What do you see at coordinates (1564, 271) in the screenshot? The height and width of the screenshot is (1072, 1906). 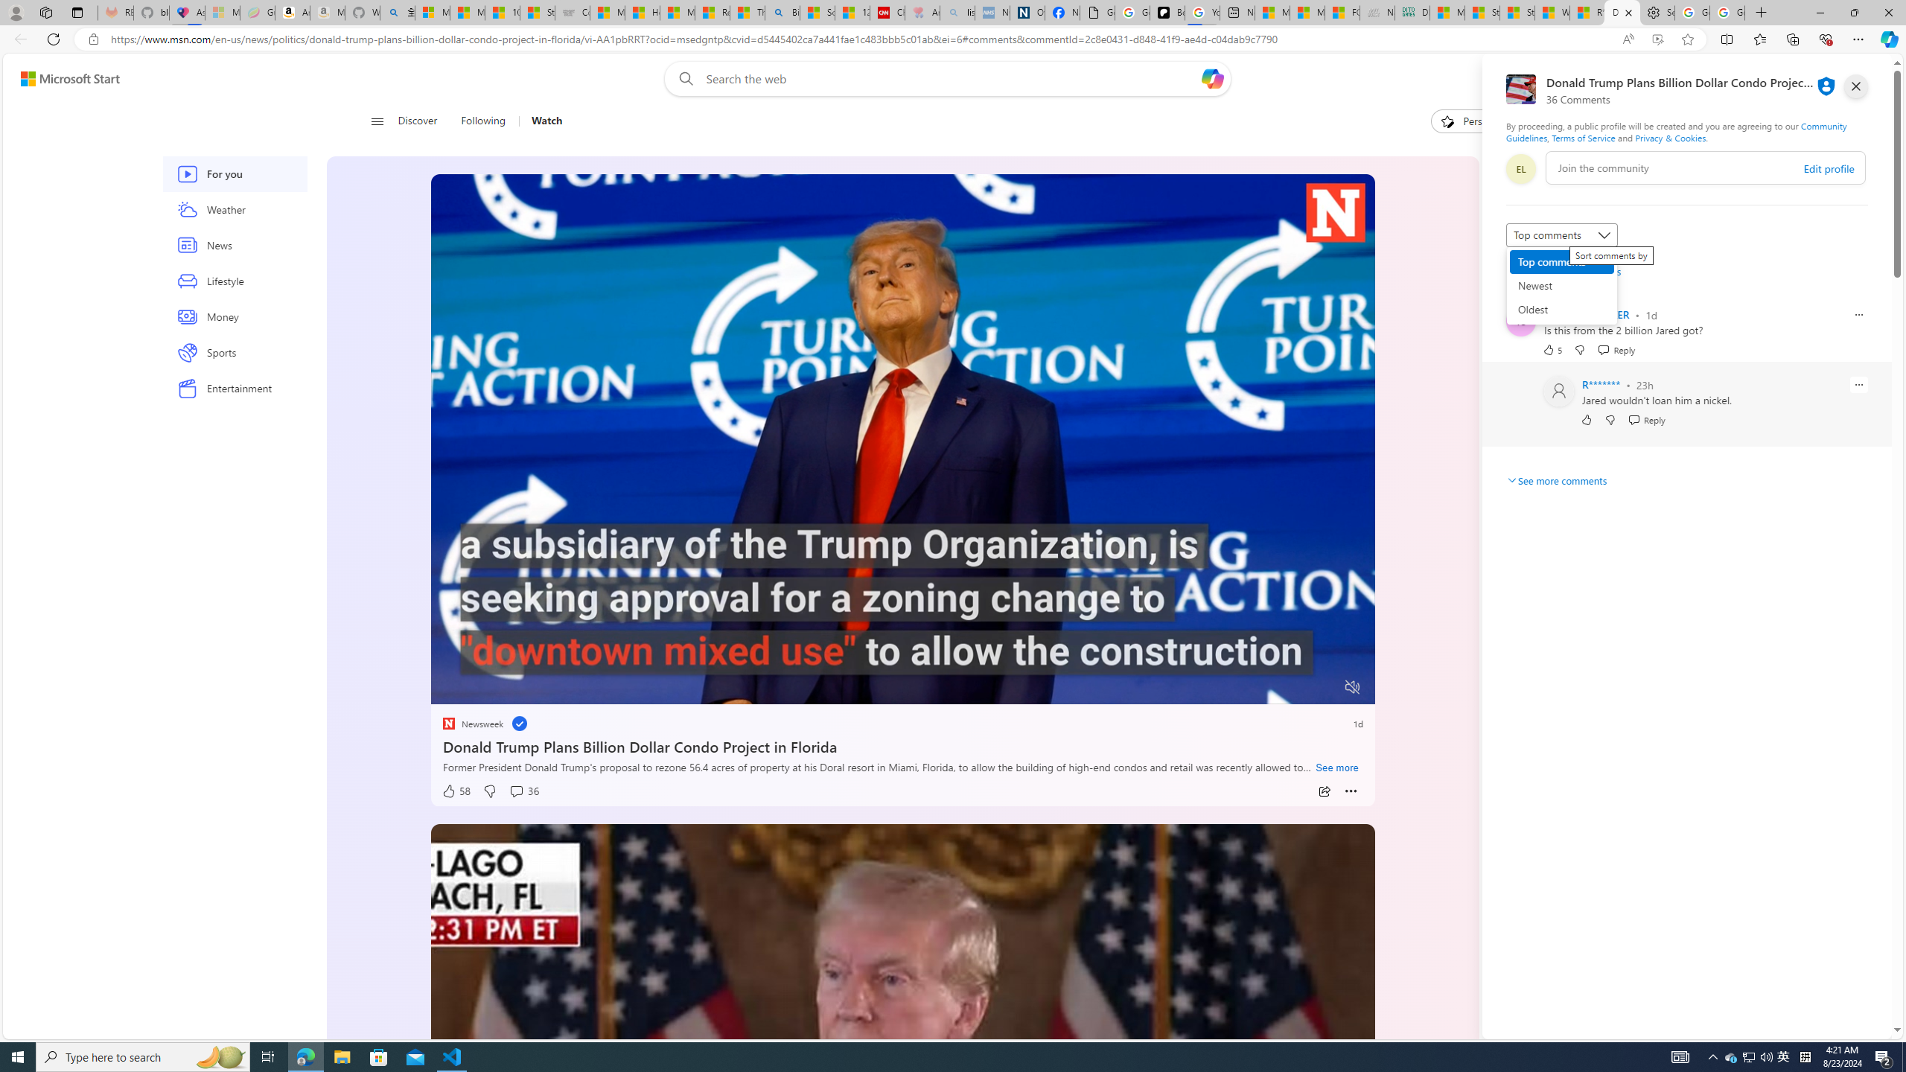 I see `See previous comments` at bounding box center [1564, 271].